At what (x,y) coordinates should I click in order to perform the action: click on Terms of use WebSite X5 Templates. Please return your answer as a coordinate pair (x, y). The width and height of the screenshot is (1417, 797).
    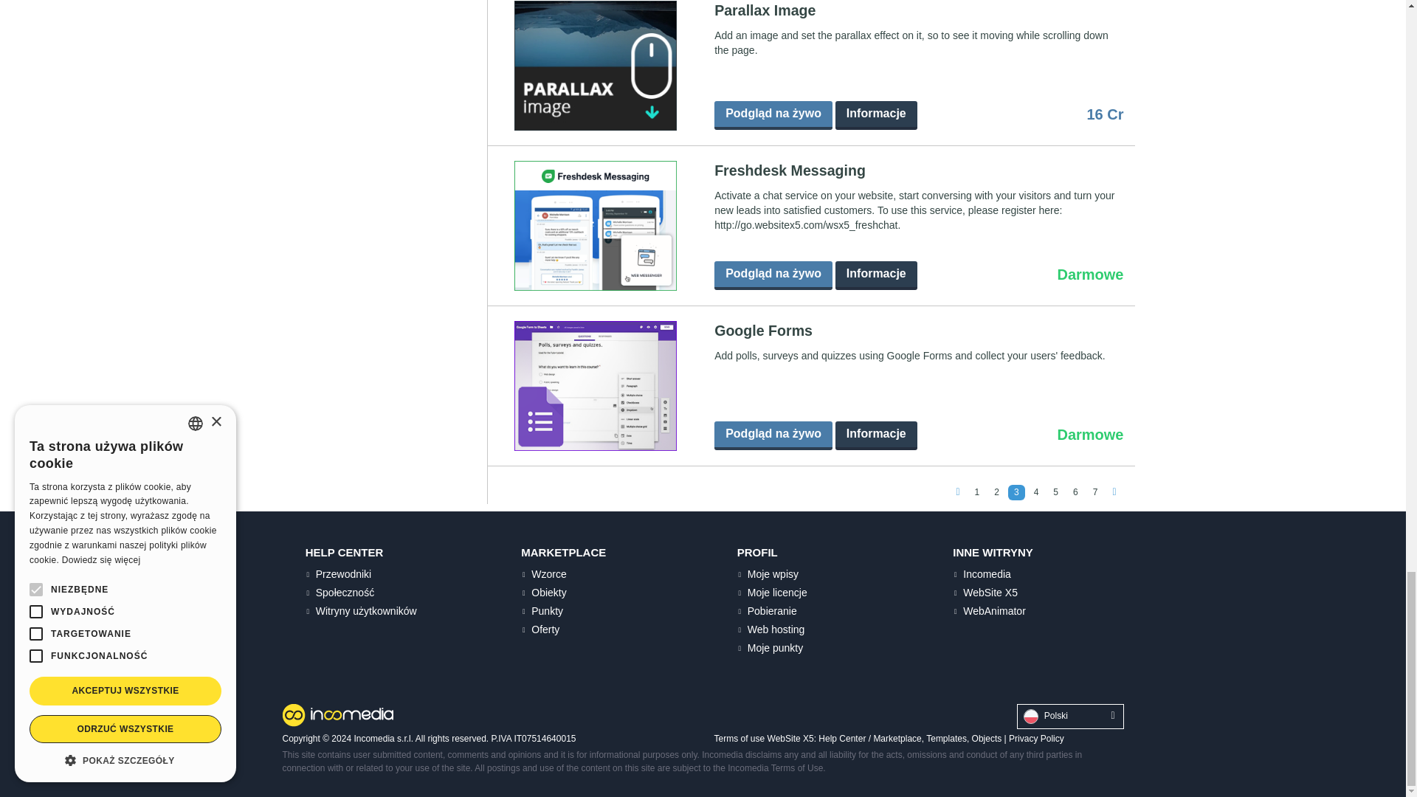
    Looking at the image, I should click on (946, 738).